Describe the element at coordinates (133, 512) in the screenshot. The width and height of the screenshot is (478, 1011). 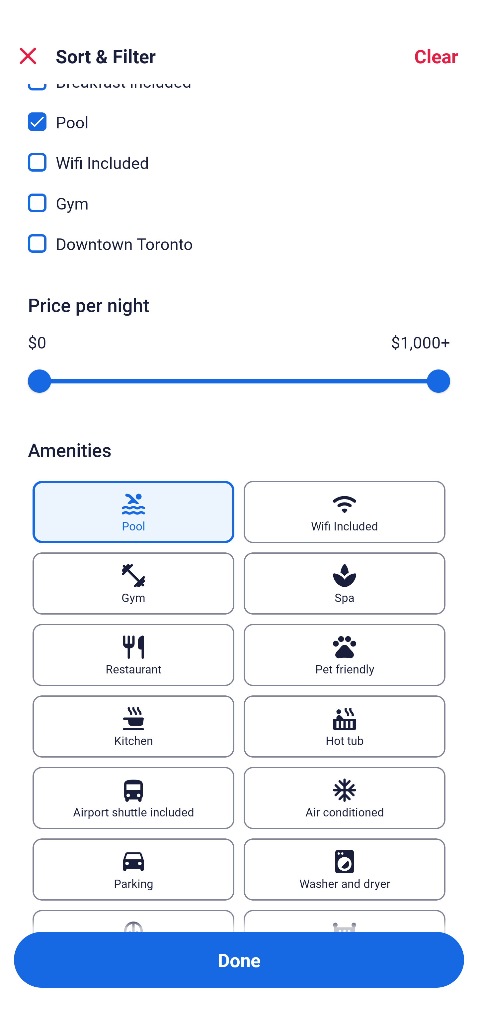
I see `Pool` at that location.